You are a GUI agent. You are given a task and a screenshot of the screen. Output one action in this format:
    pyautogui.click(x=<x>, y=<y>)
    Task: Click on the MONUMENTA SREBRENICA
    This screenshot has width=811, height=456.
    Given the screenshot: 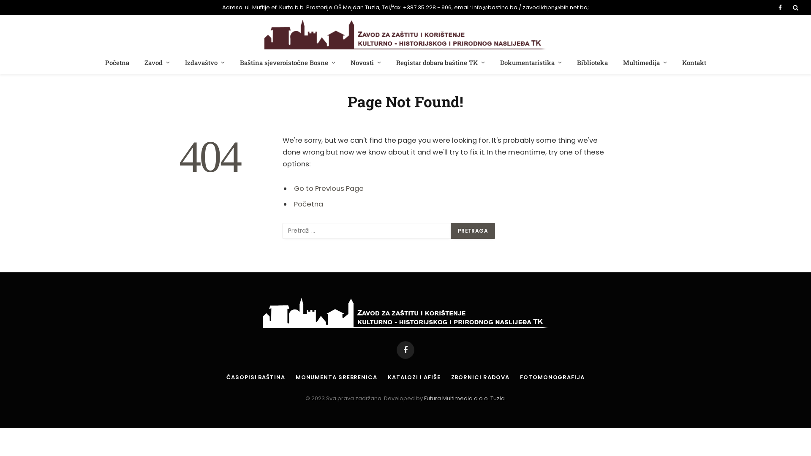 What is the action you would take?
    pyautogui.click(x=336, y=377)
    